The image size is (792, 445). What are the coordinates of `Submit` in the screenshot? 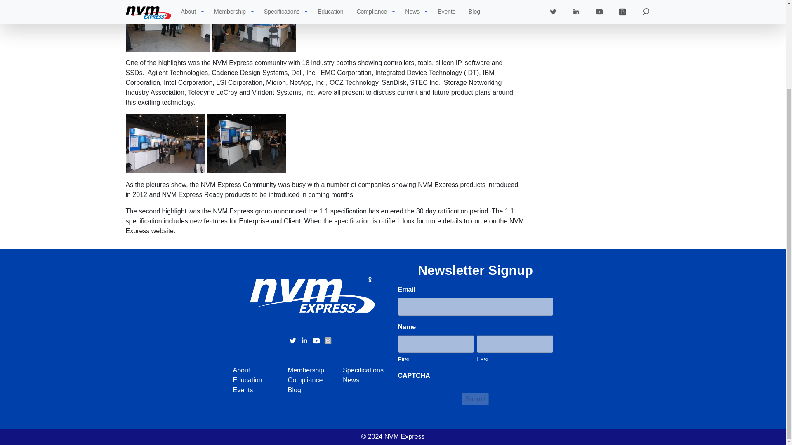 It's located at (475, 399).